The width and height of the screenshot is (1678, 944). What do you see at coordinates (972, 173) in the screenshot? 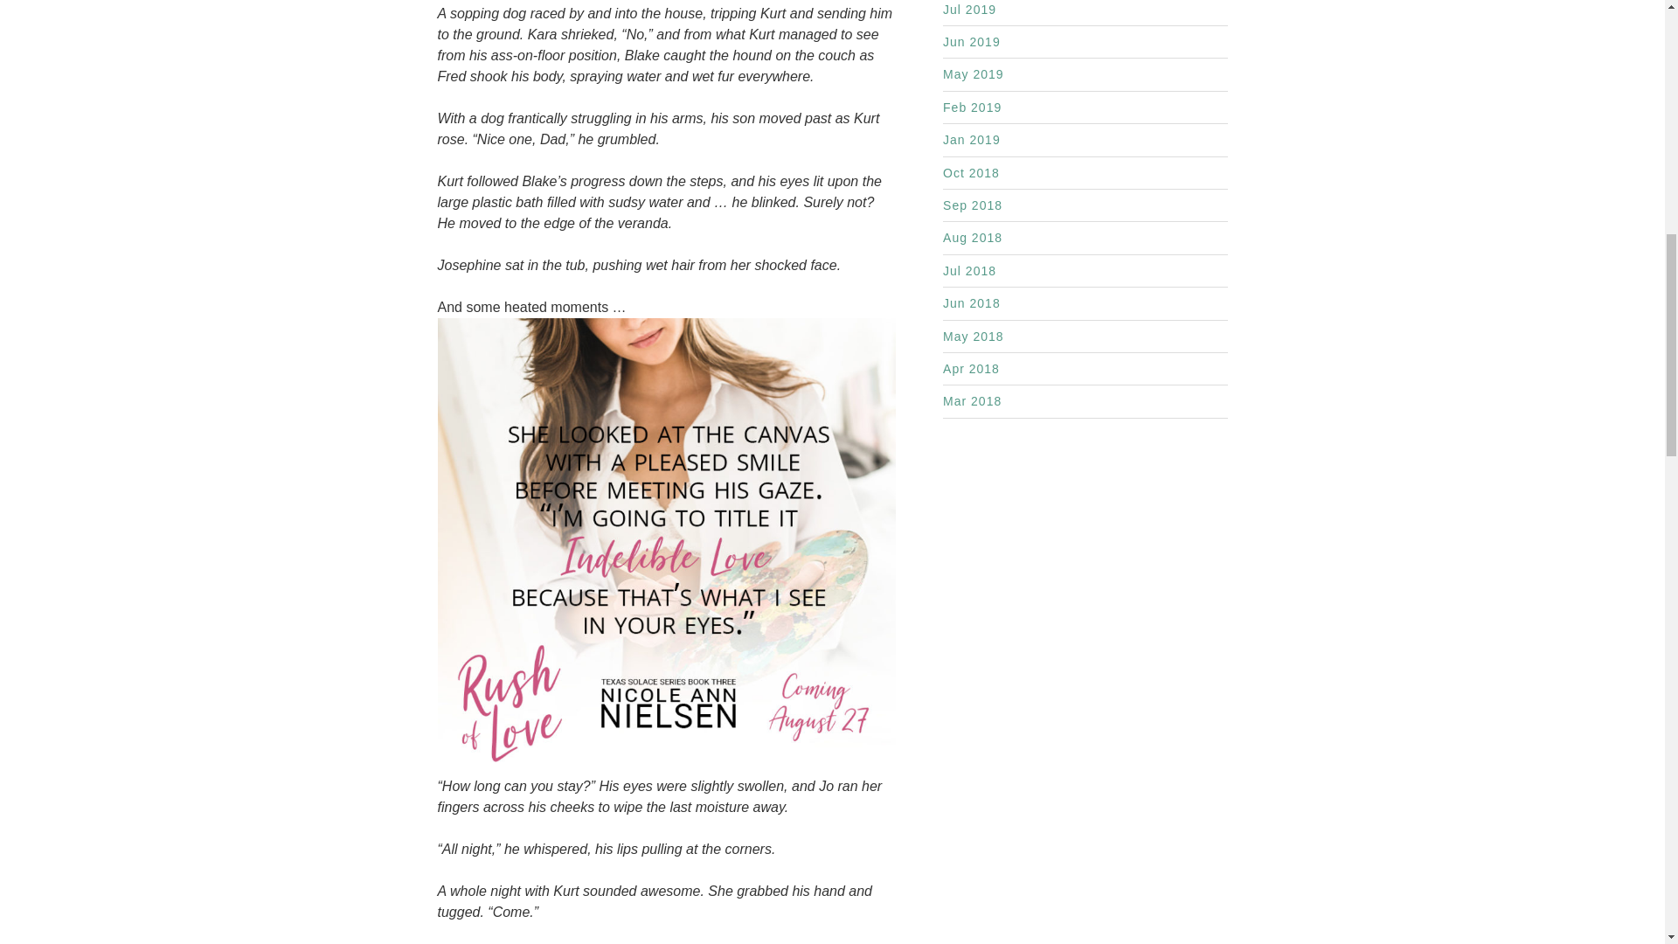
I see `Oct 2018` at bounding box center [972, 173].